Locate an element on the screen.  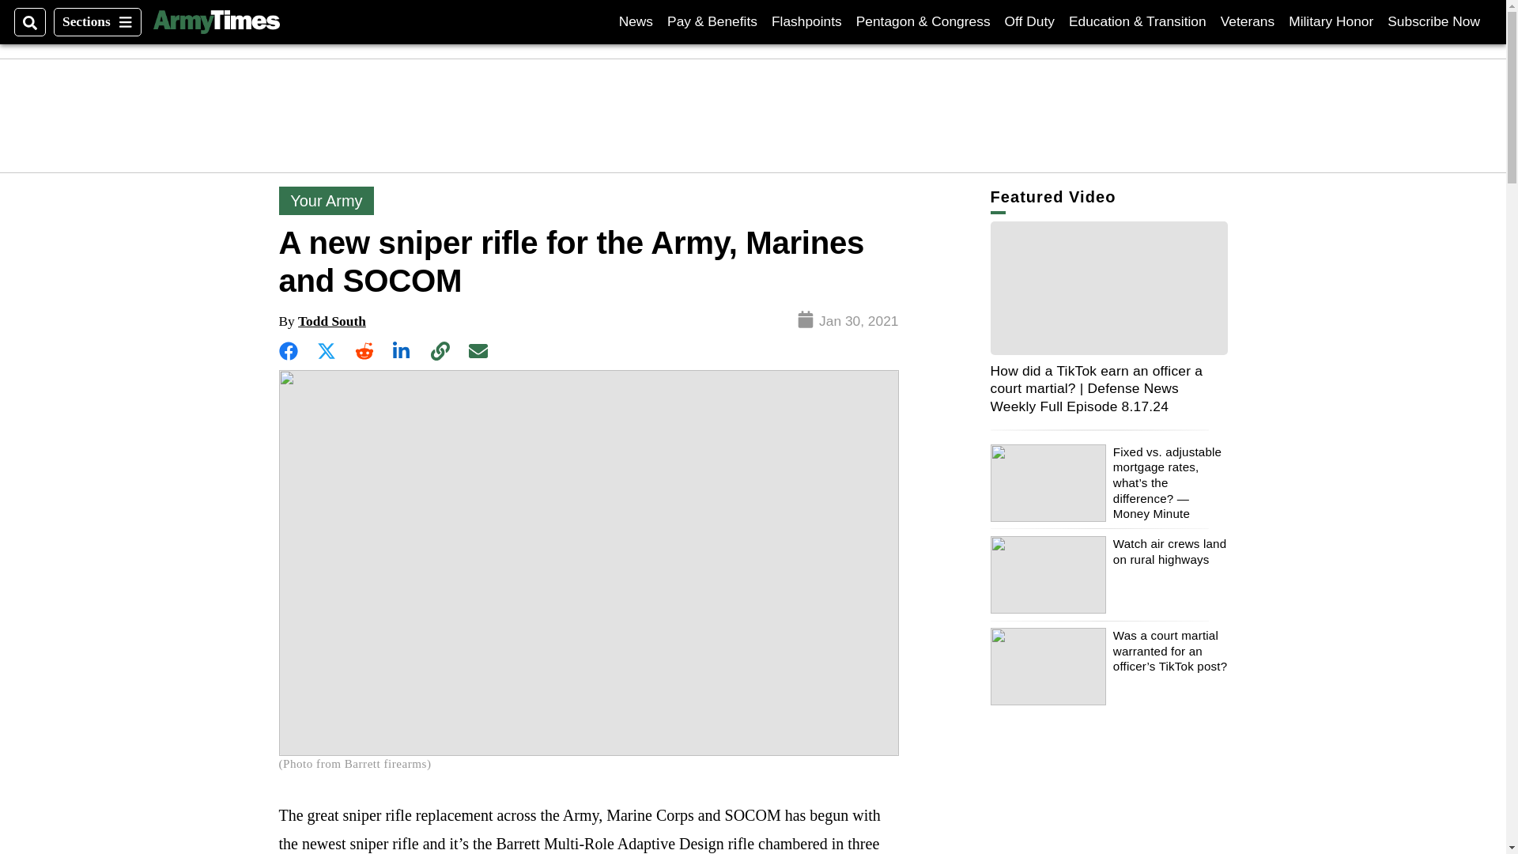
Army Times Logo is located at coordinates (1029, 21).